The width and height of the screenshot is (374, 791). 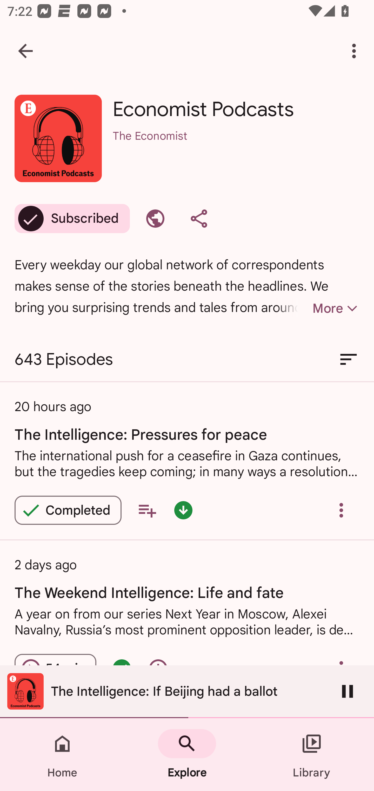 I want to click on Subscribed, so click(x=72, y=219).